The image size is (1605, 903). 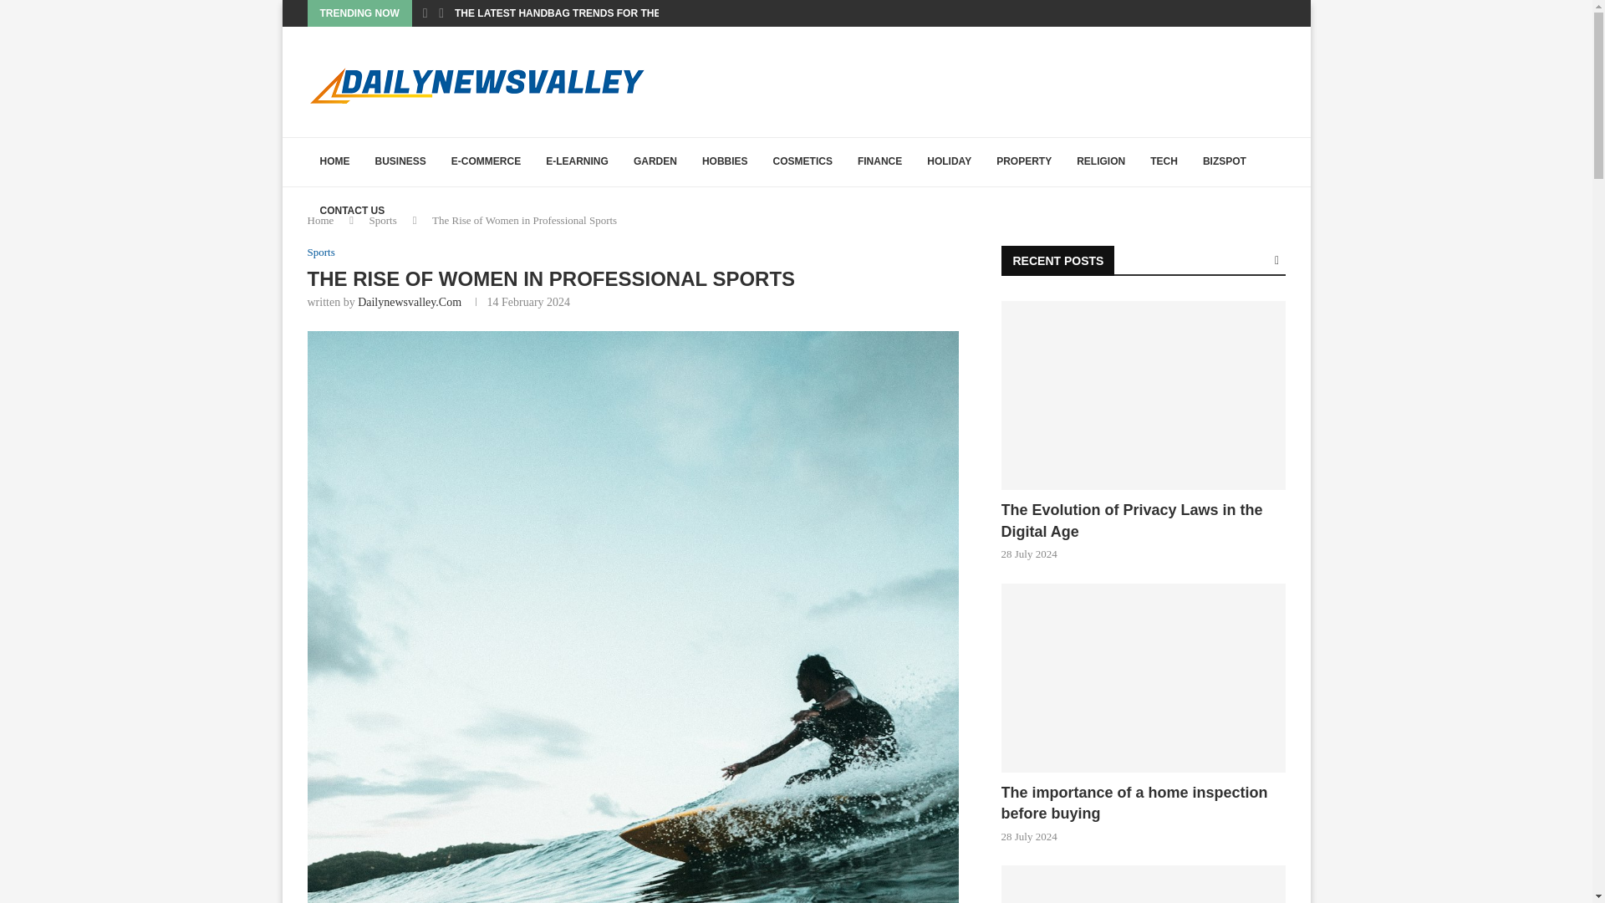 I want to click on E-COMMERCE, so click(x=485, y=162).